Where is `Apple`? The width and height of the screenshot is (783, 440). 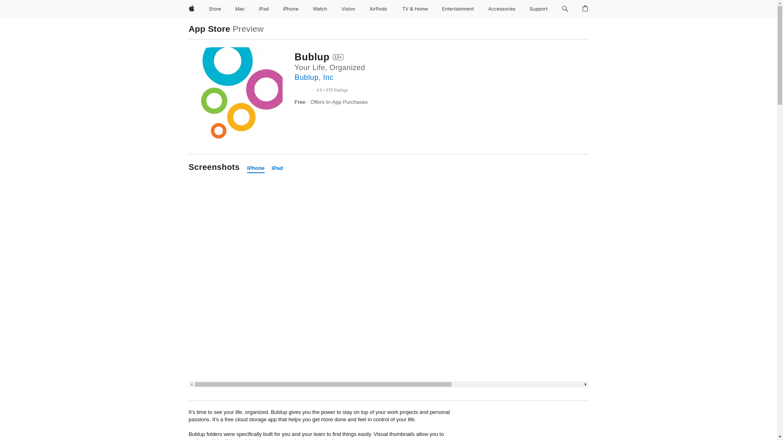 Apple is located at coordinates (191, 9).